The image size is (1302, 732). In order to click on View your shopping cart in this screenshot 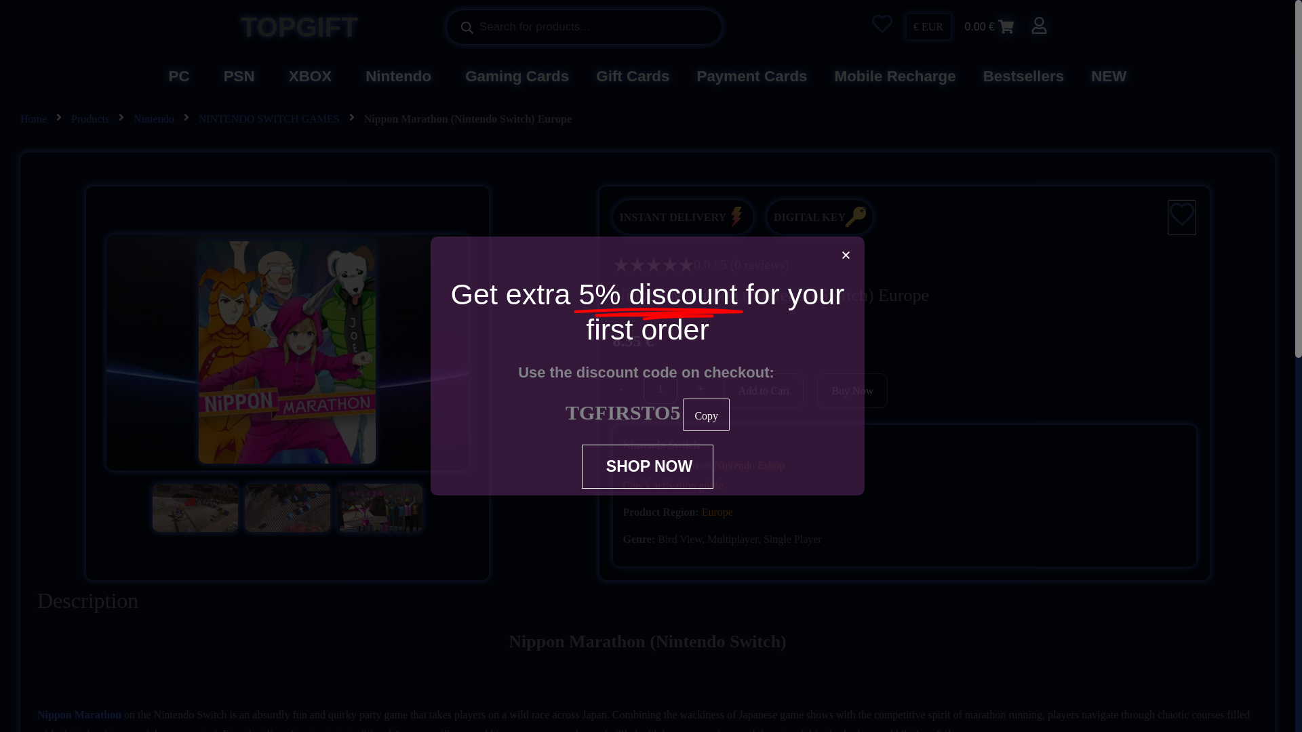, I will do `click(989, 27)`.